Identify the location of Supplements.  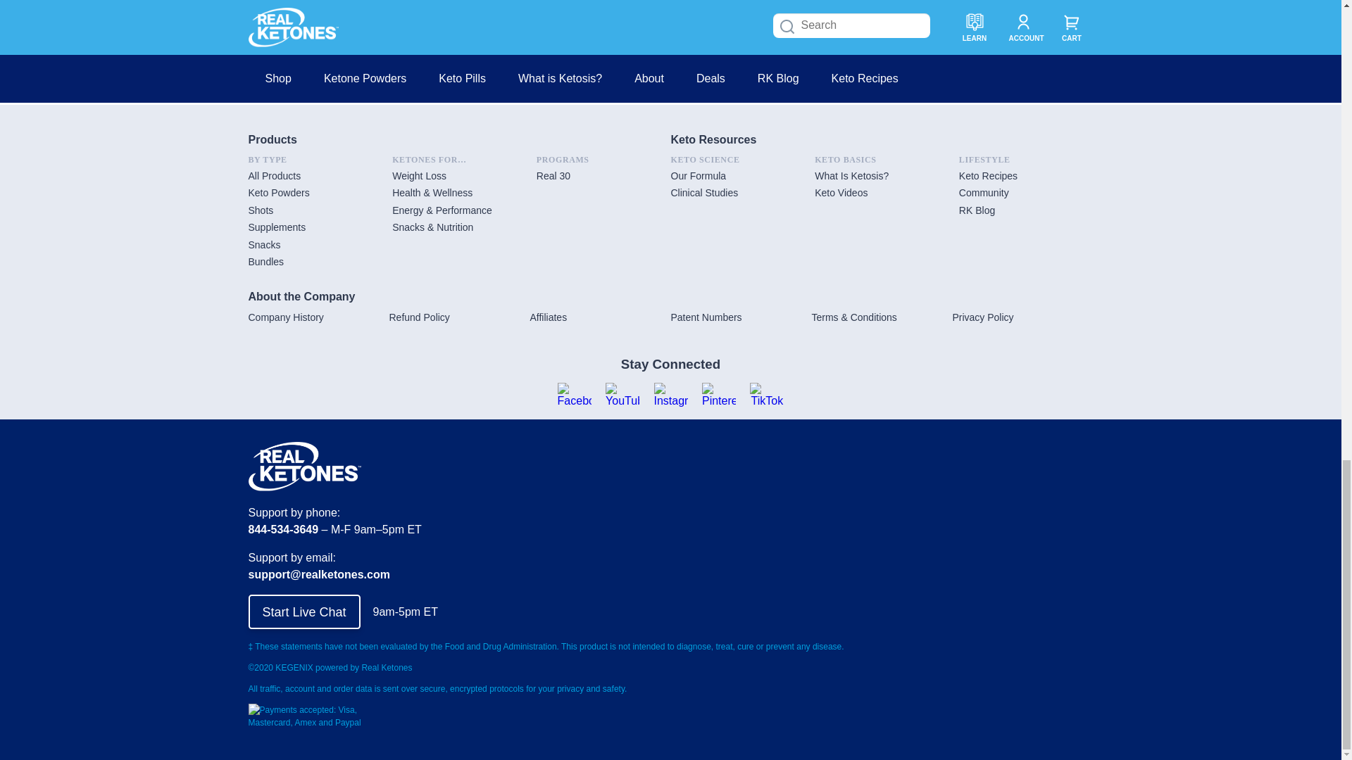
(276, 227).